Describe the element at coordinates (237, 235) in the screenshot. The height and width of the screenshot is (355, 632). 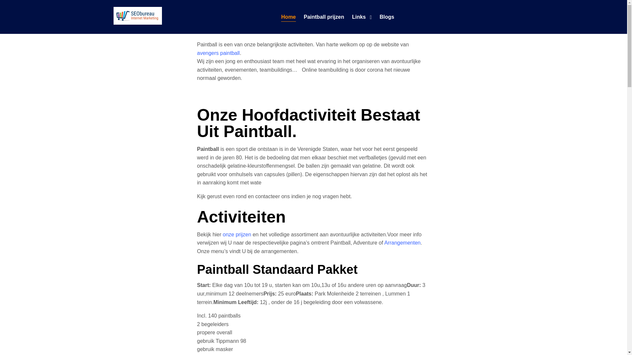
I see `onze prijzen` at that location.